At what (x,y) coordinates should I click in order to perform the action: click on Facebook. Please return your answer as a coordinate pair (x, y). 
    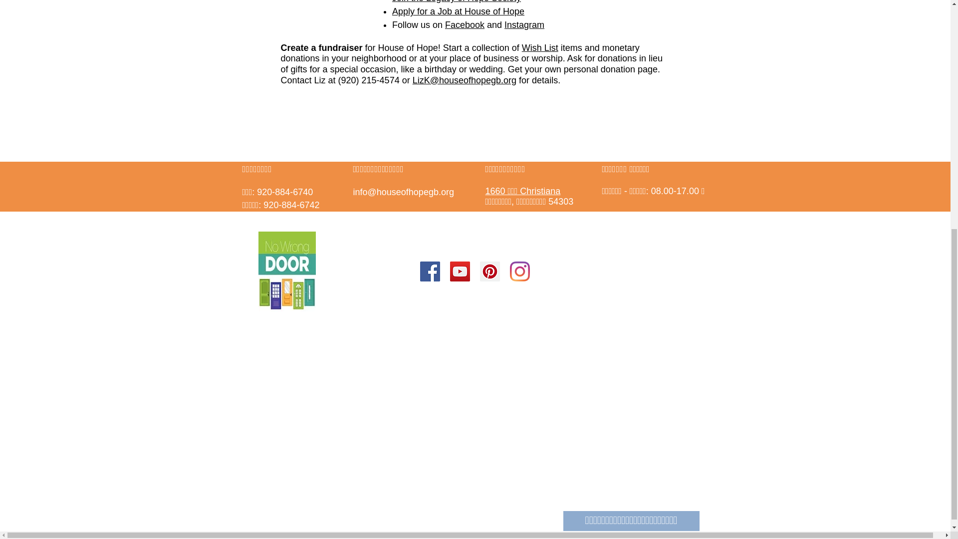
    Looking at the image, I should click on (465, 25).